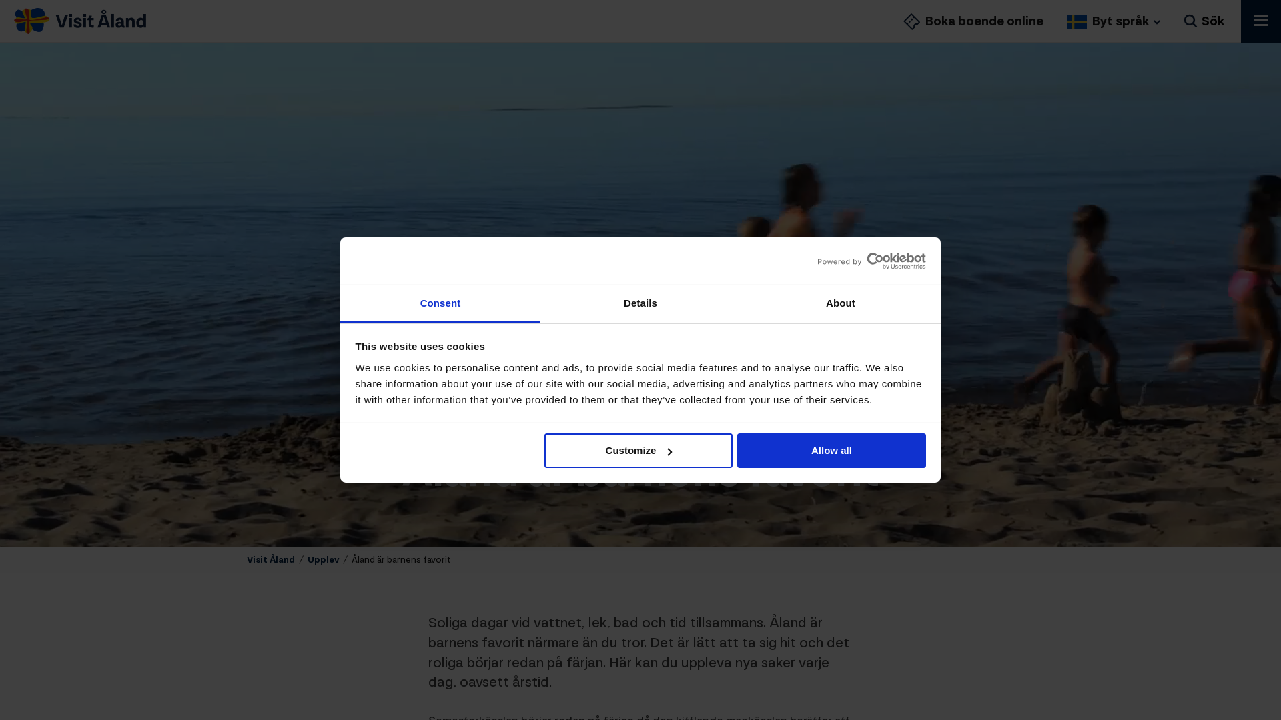  What do you see at coordinates (831, 451) in the screenshot?
I see `Allow all` at bounding box center [831, 451].